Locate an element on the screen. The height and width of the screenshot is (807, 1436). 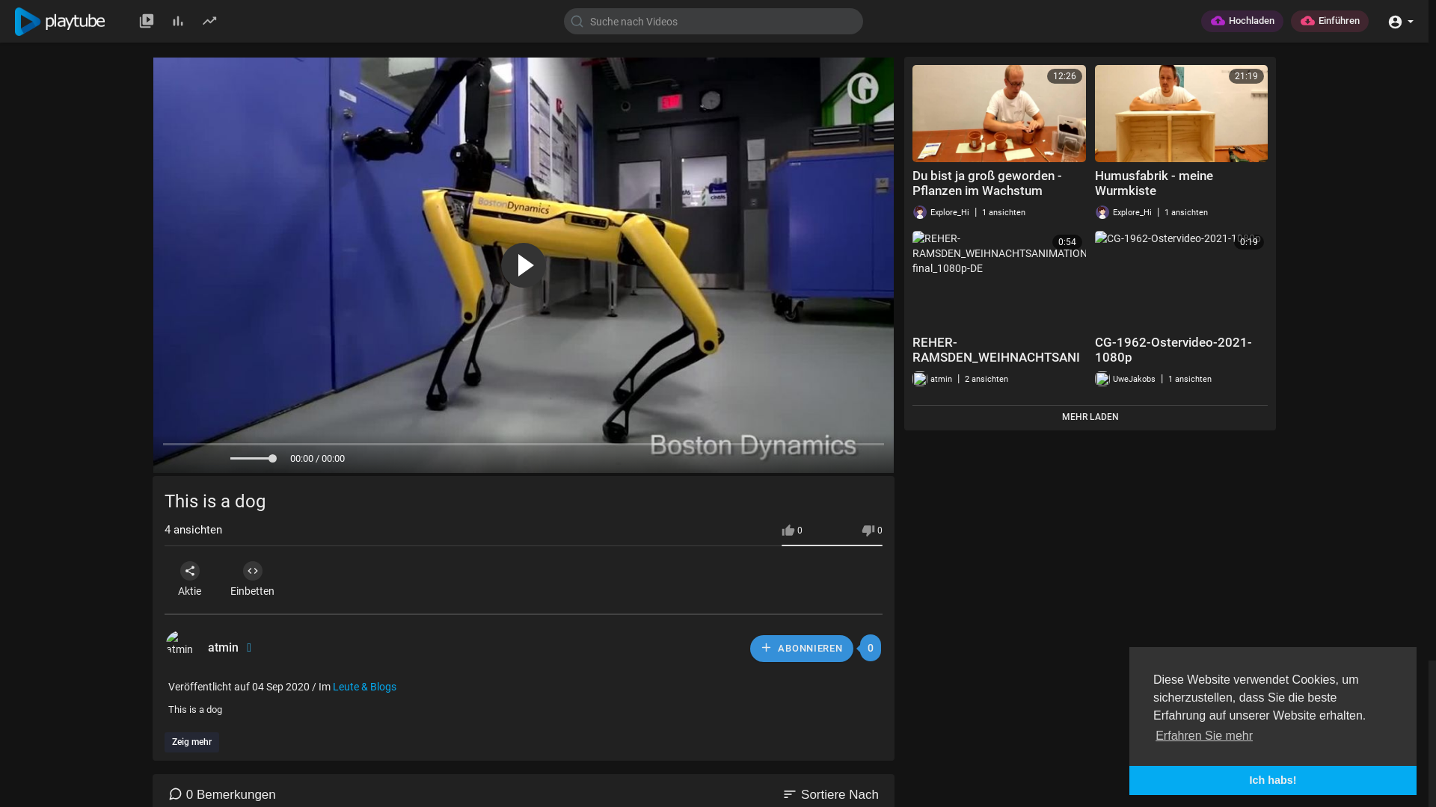
atmin is located at coordinates (932, 378).